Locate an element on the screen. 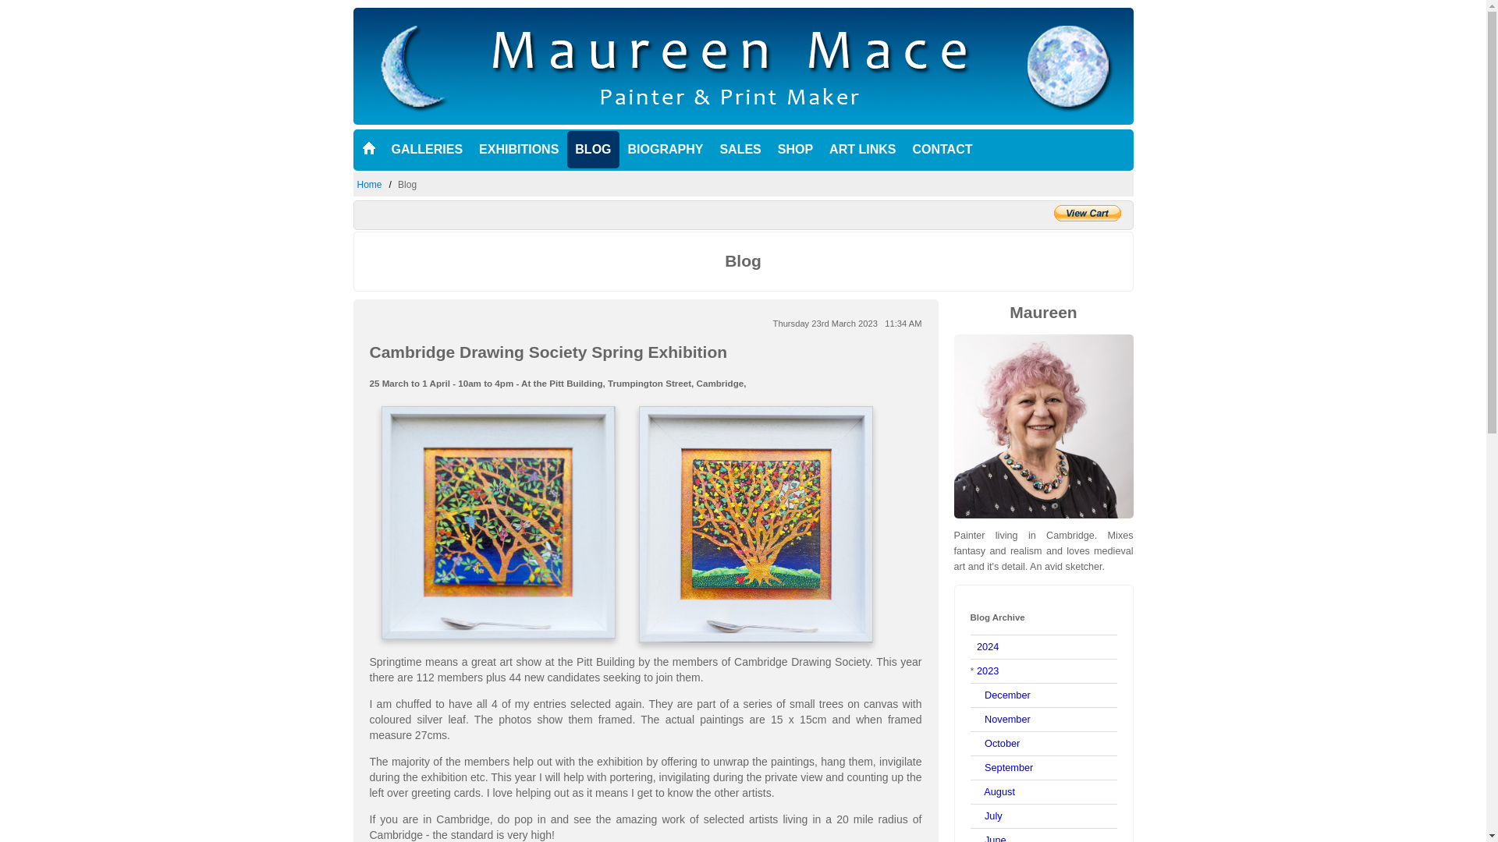 This screenshot has height=842, width=1498. SALES is located at coordinates (740, 150).